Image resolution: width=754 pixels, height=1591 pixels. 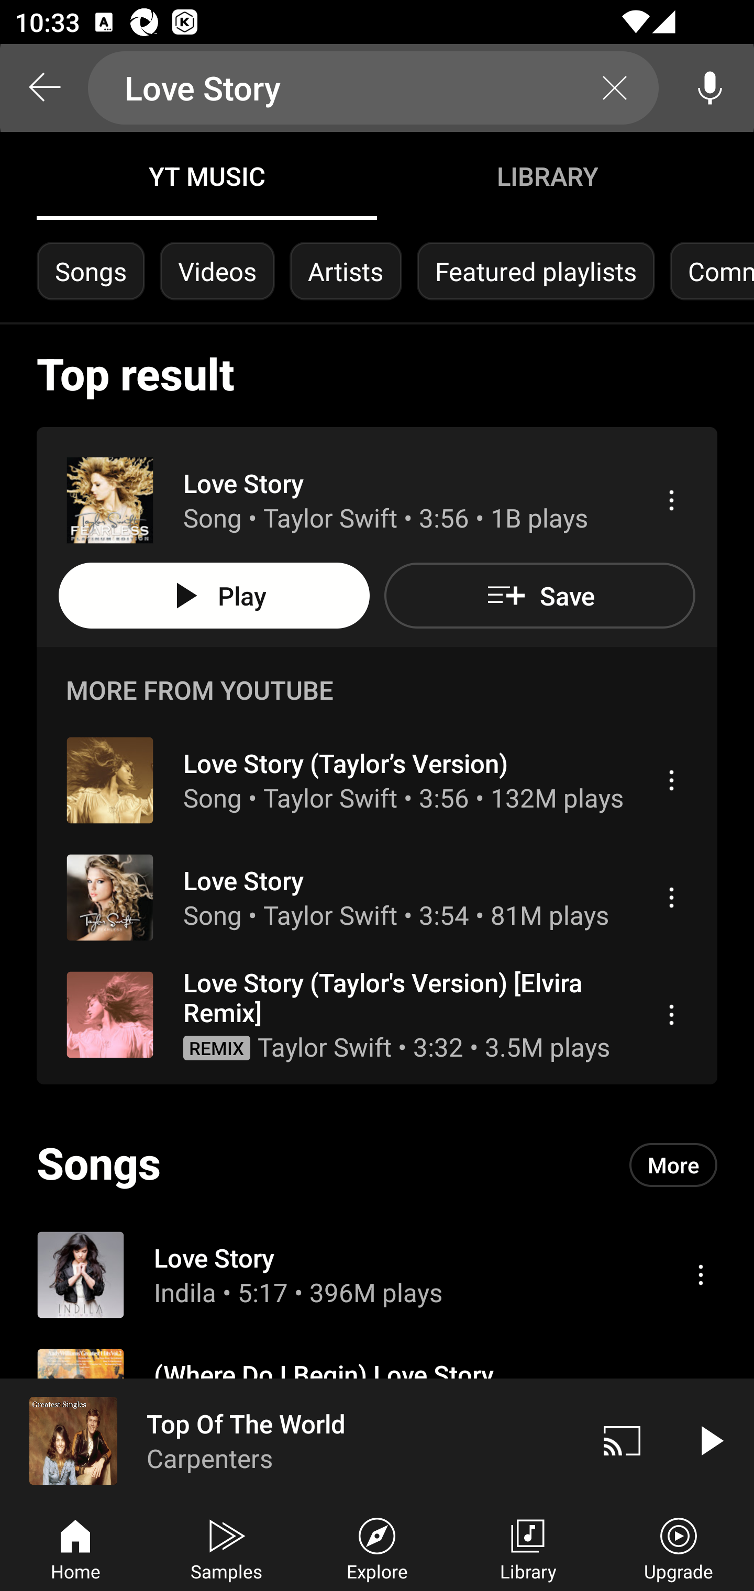 What do you see at coordinates (615, 88) in the screenshot?
I see `Clear search` at bounding box center [615, 88].